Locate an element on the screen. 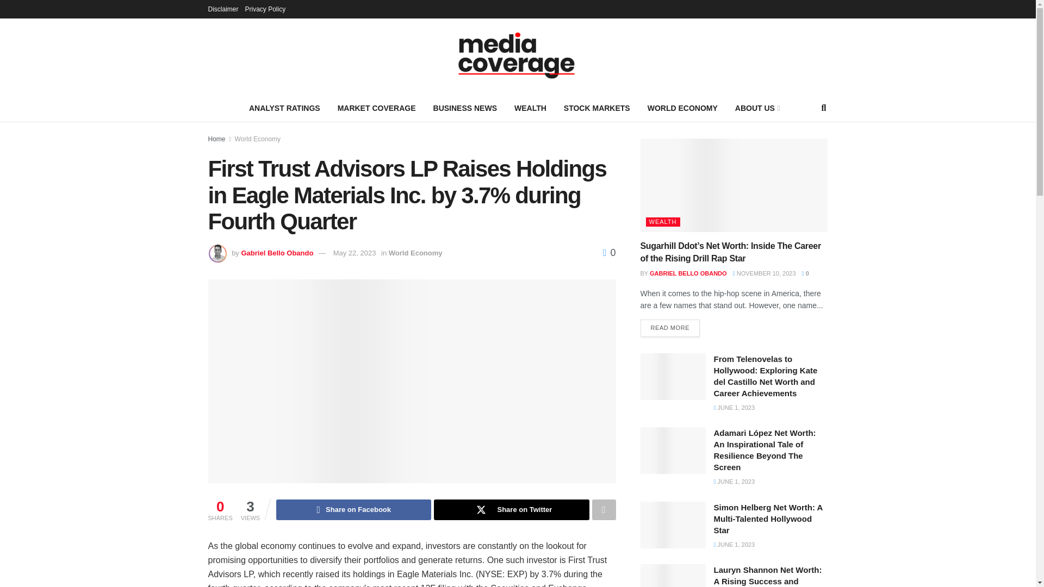 Image resolution: width=1044 pixels, height=587 pixels. BUSINESS NEWS is located at coordinates (465, 108).